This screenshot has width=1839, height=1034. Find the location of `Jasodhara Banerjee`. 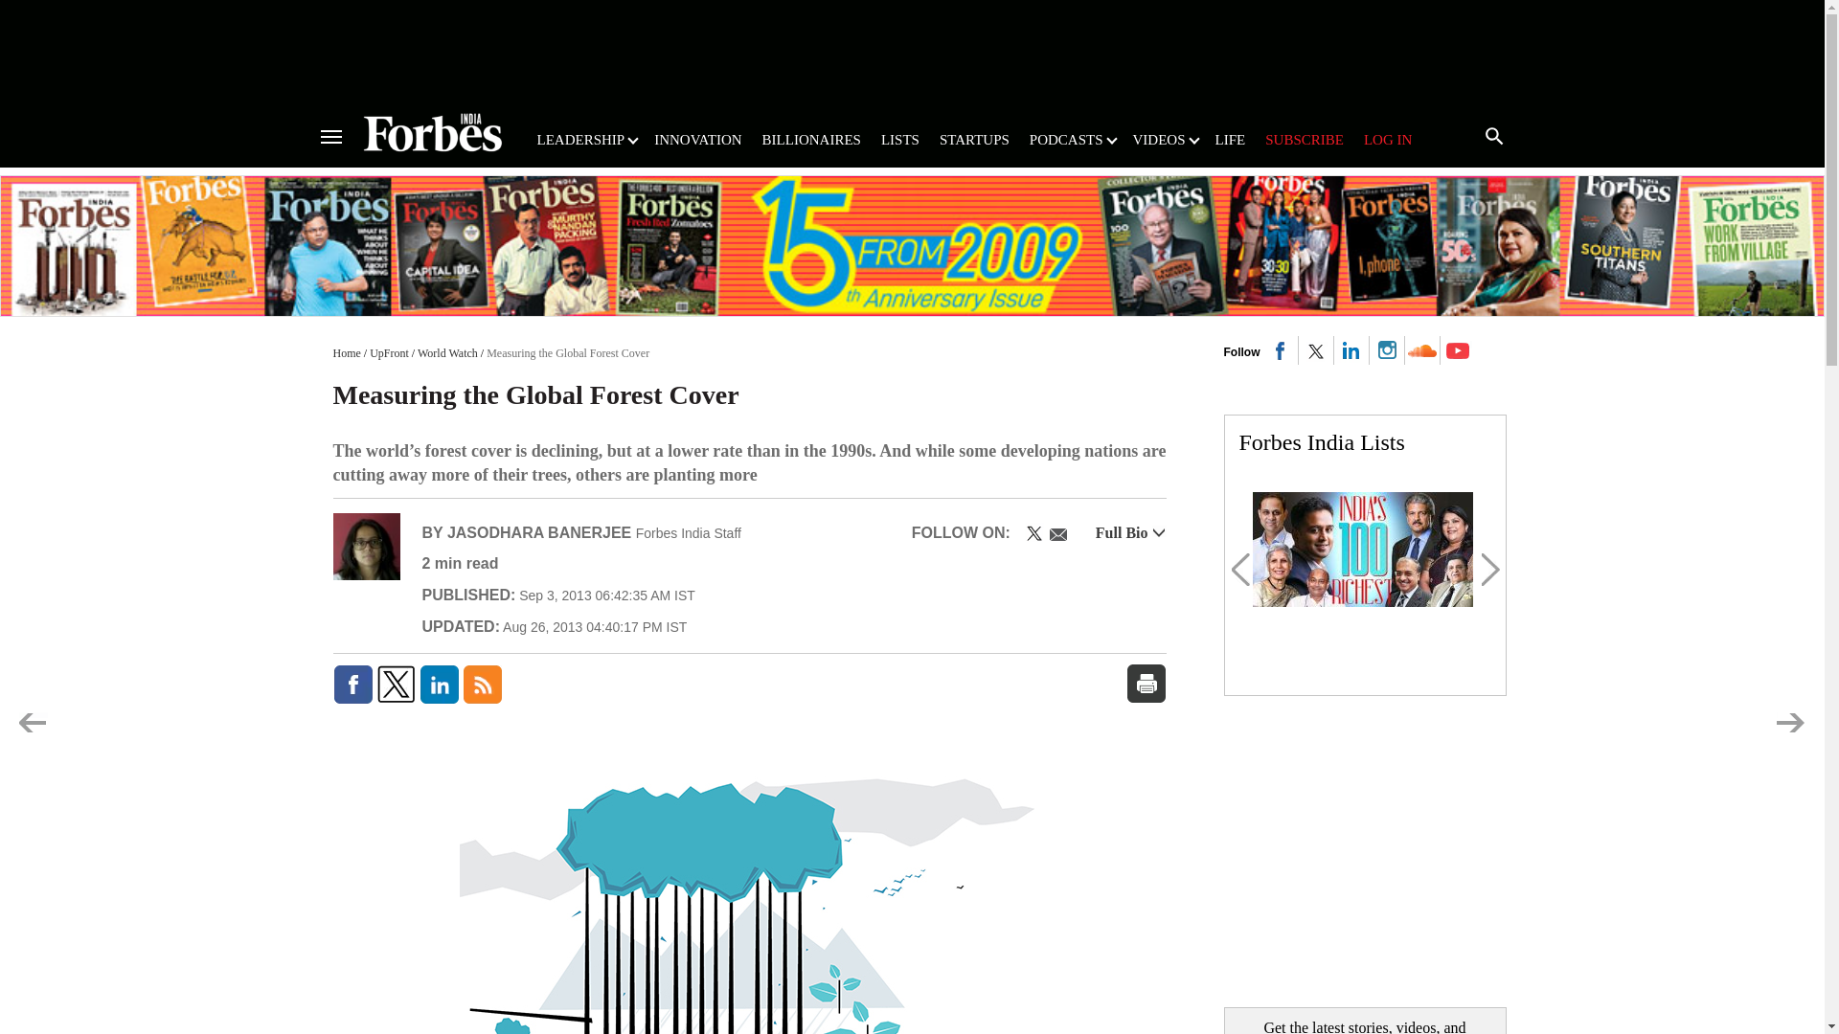

Jasodhara Banerjee is located at coordinates (366, 546).